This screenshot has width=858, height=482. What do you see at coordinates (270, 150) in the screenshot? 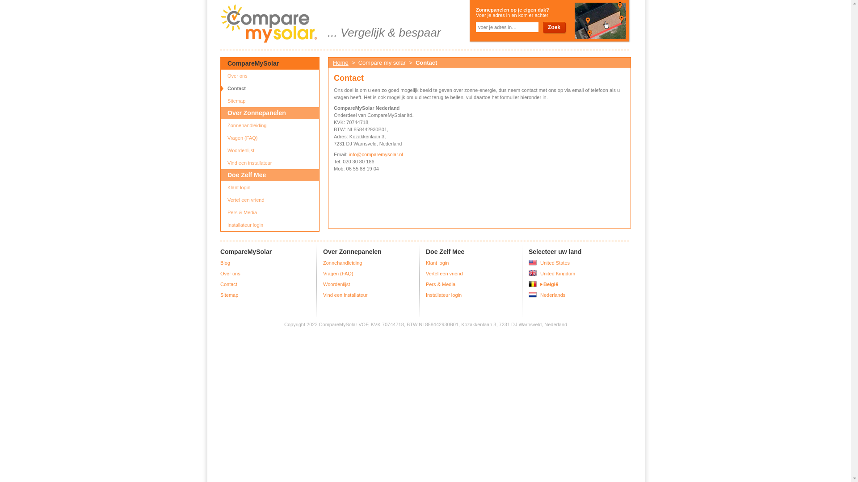
I see `Woordenlijst` at bounding box center [270, 150].